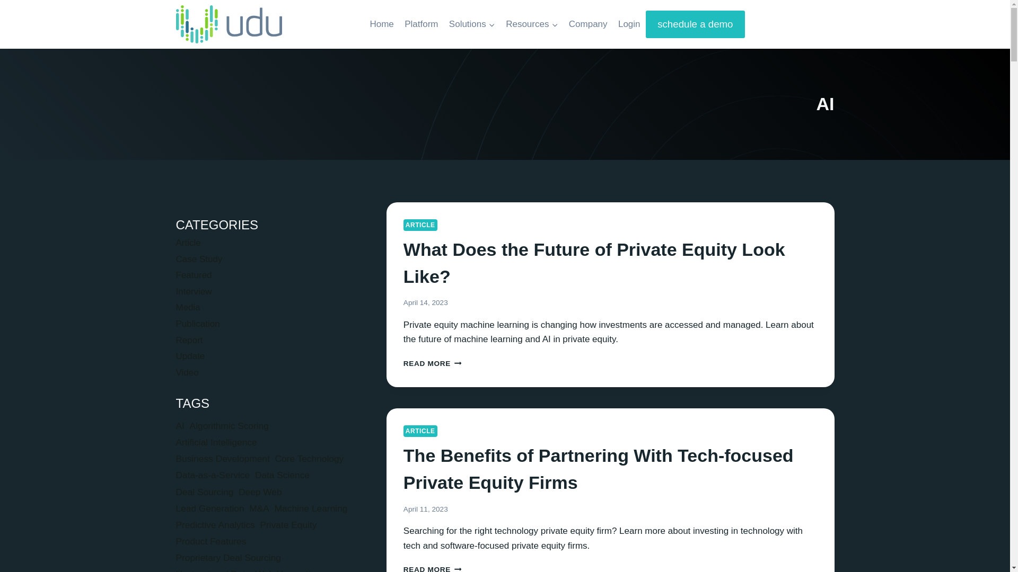  I want to click on Company, so click(588, 24).